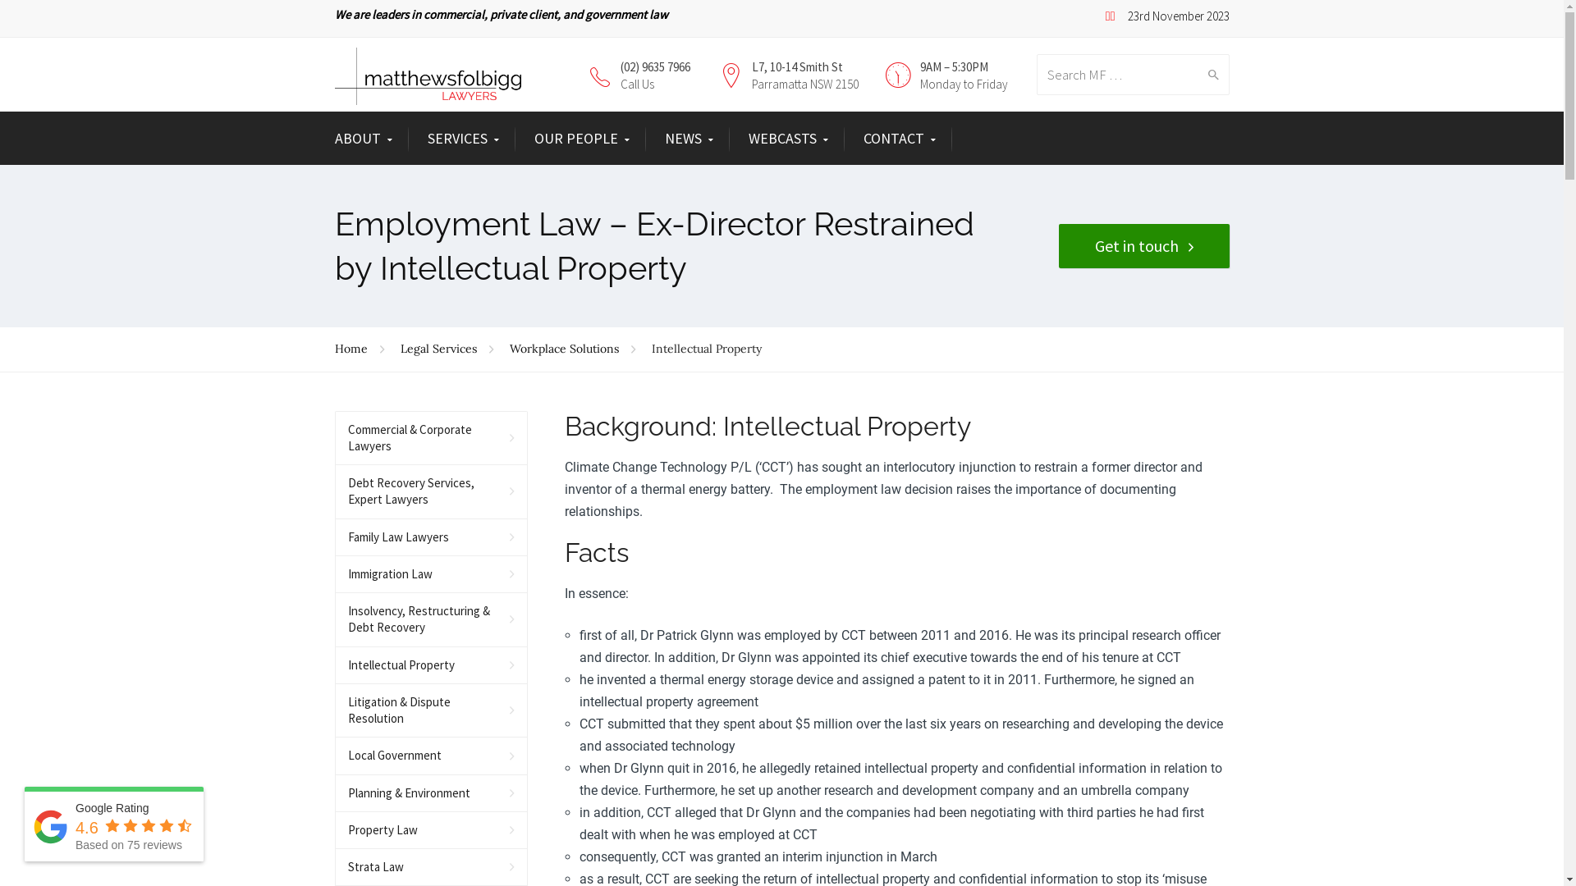 This screenshot has height=886, width=1576. Describe the element at coordinates (432, 666) in the screenshot. I see `Intellectual Property` at that location.